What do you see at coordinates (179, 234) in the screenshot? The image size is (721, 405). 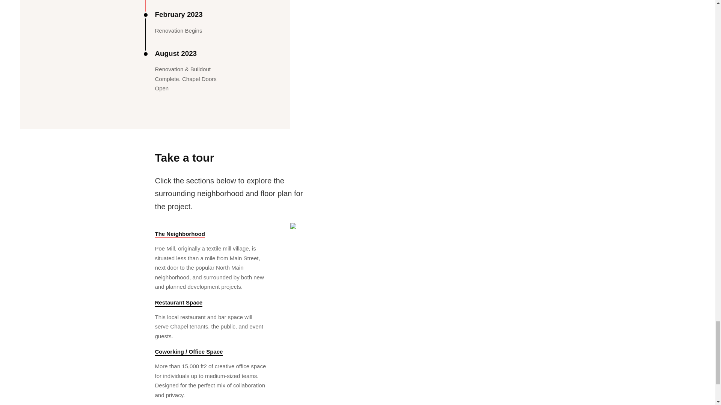 I see `The Neighborhood` at bounding box center [179, 234].